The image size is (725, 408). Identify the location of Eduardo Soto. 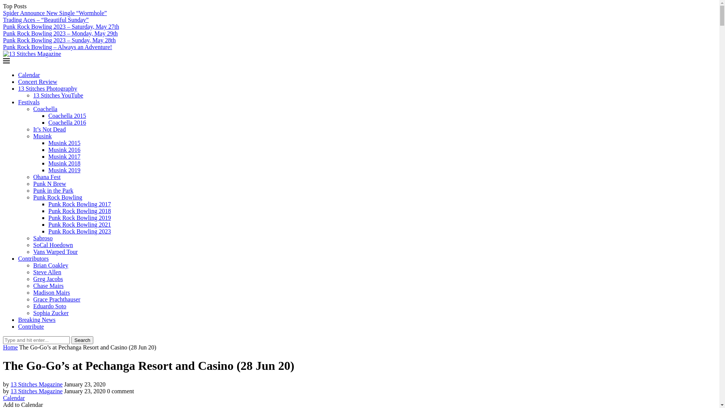
(50, 306).